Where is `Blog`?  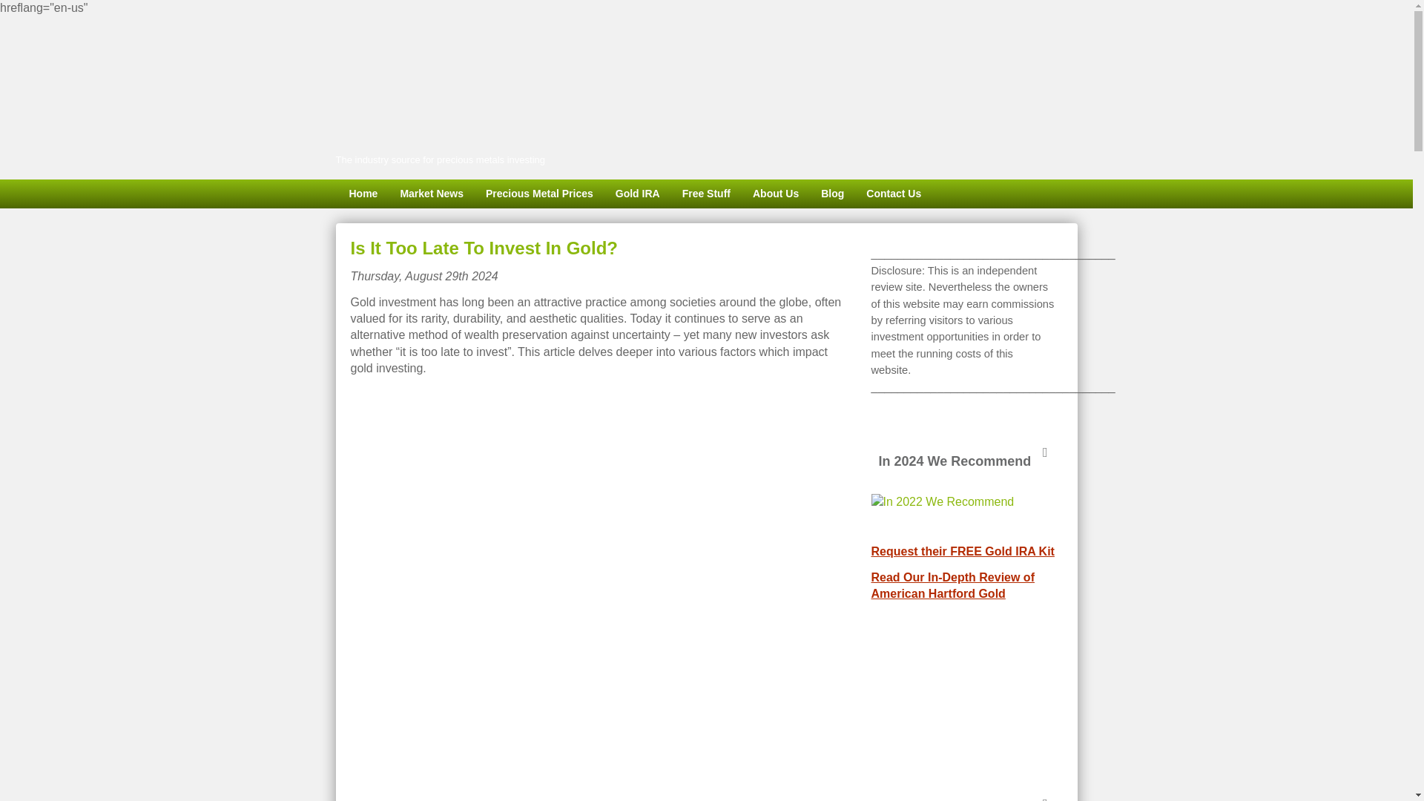
Blog is located at coordinates (832, 194).